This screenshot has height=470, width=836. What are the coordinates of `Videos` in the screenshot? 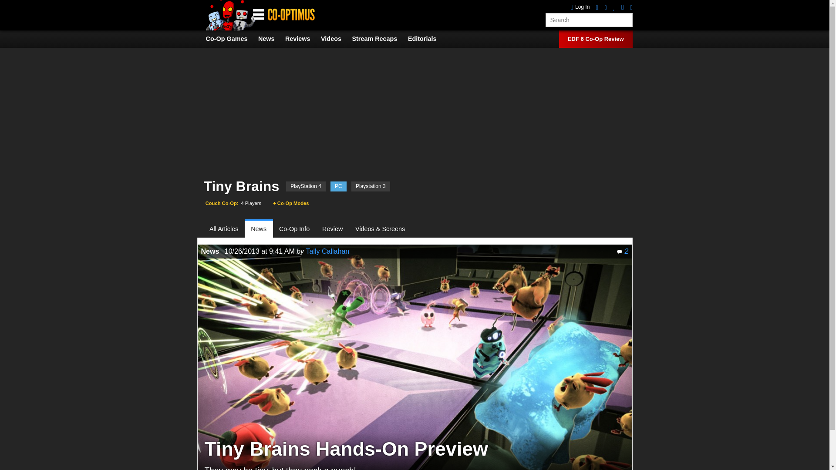 It's located at (335, 39).